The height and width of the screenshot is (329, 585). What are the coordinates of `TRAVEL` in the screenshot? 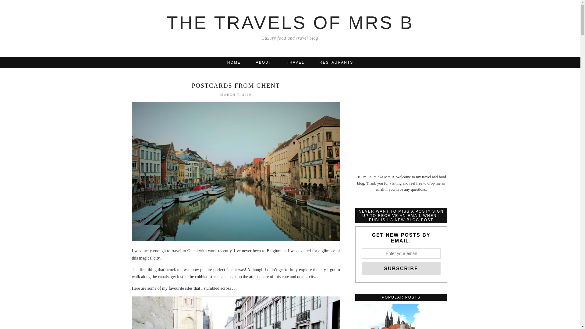 It's located at (295, 62).